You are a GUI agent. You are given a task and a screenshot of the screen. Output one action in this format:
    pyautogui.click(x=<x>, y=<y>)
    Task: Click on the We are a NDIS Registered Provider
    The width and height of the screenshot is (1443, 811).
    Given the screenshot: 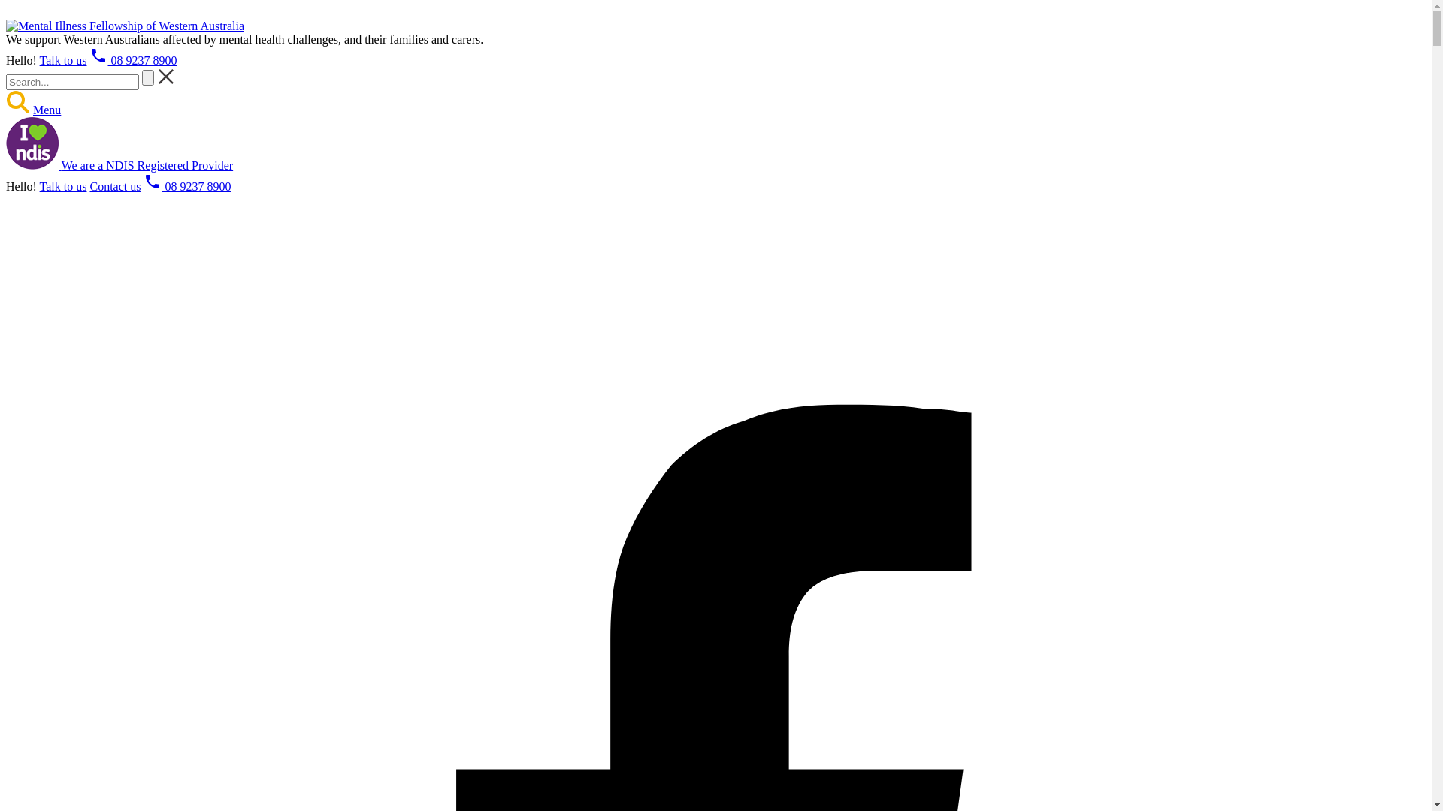 What is the action you would take?
    pyautogui.click(x=119, y=165)
    